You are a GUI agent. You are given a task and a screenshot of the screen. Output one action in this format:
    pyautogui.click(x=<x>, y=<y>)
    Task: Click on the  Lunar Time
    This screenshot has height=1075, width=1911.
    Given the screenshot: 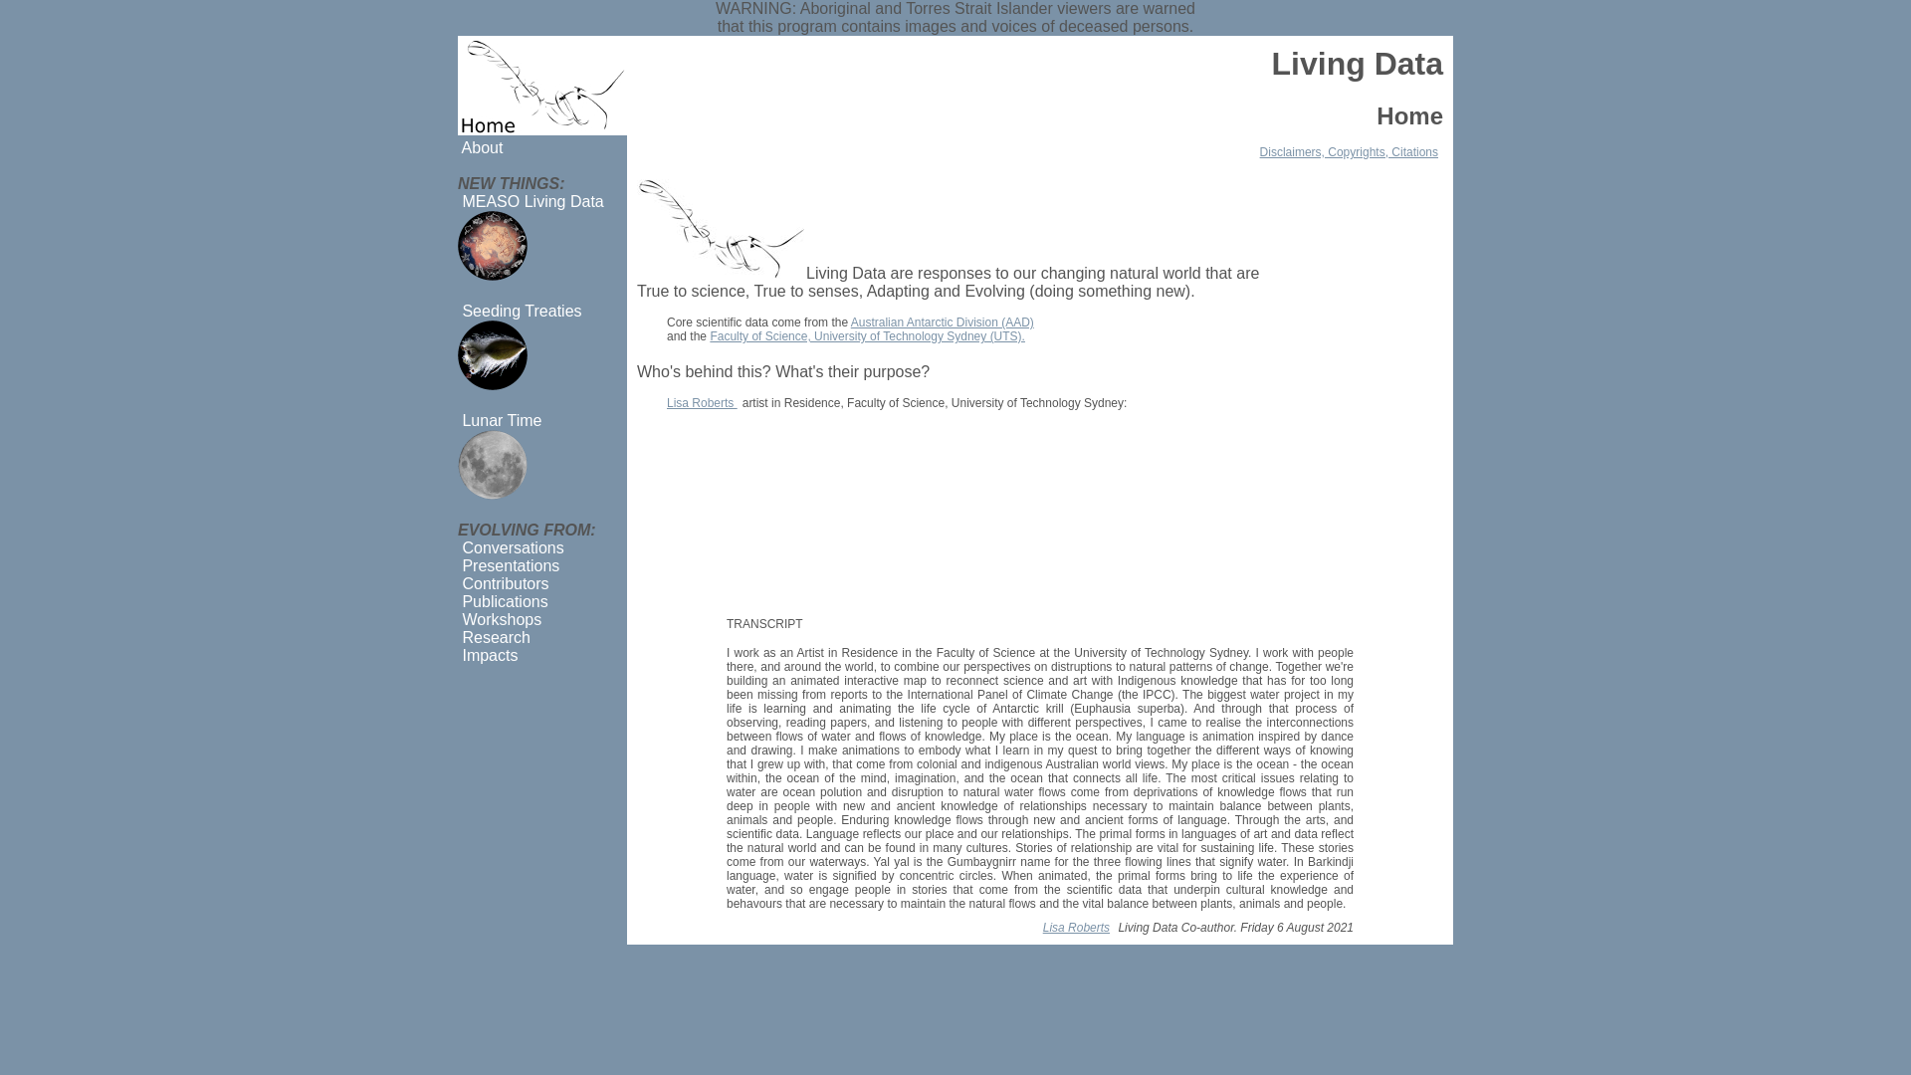 What is the action you would take?
    pyautogui.click(x=500, y=420)
    